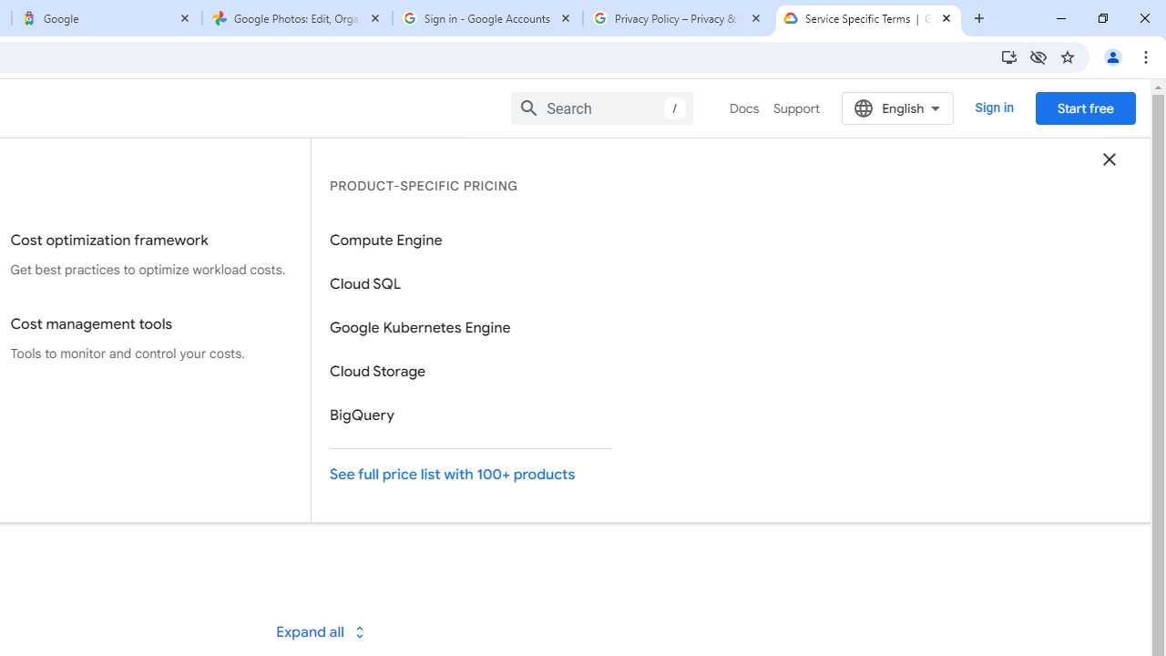 This screenshot has width=1166, height=656. What do you see at coordinates (106, 18) in the screenshot?
I see `Google` at bounding box center [106, 18].